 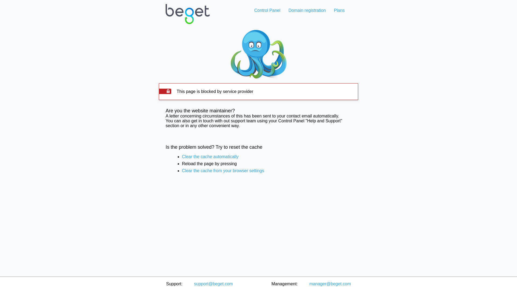 I want to click on Domain registration, so click(x=307, y=10).